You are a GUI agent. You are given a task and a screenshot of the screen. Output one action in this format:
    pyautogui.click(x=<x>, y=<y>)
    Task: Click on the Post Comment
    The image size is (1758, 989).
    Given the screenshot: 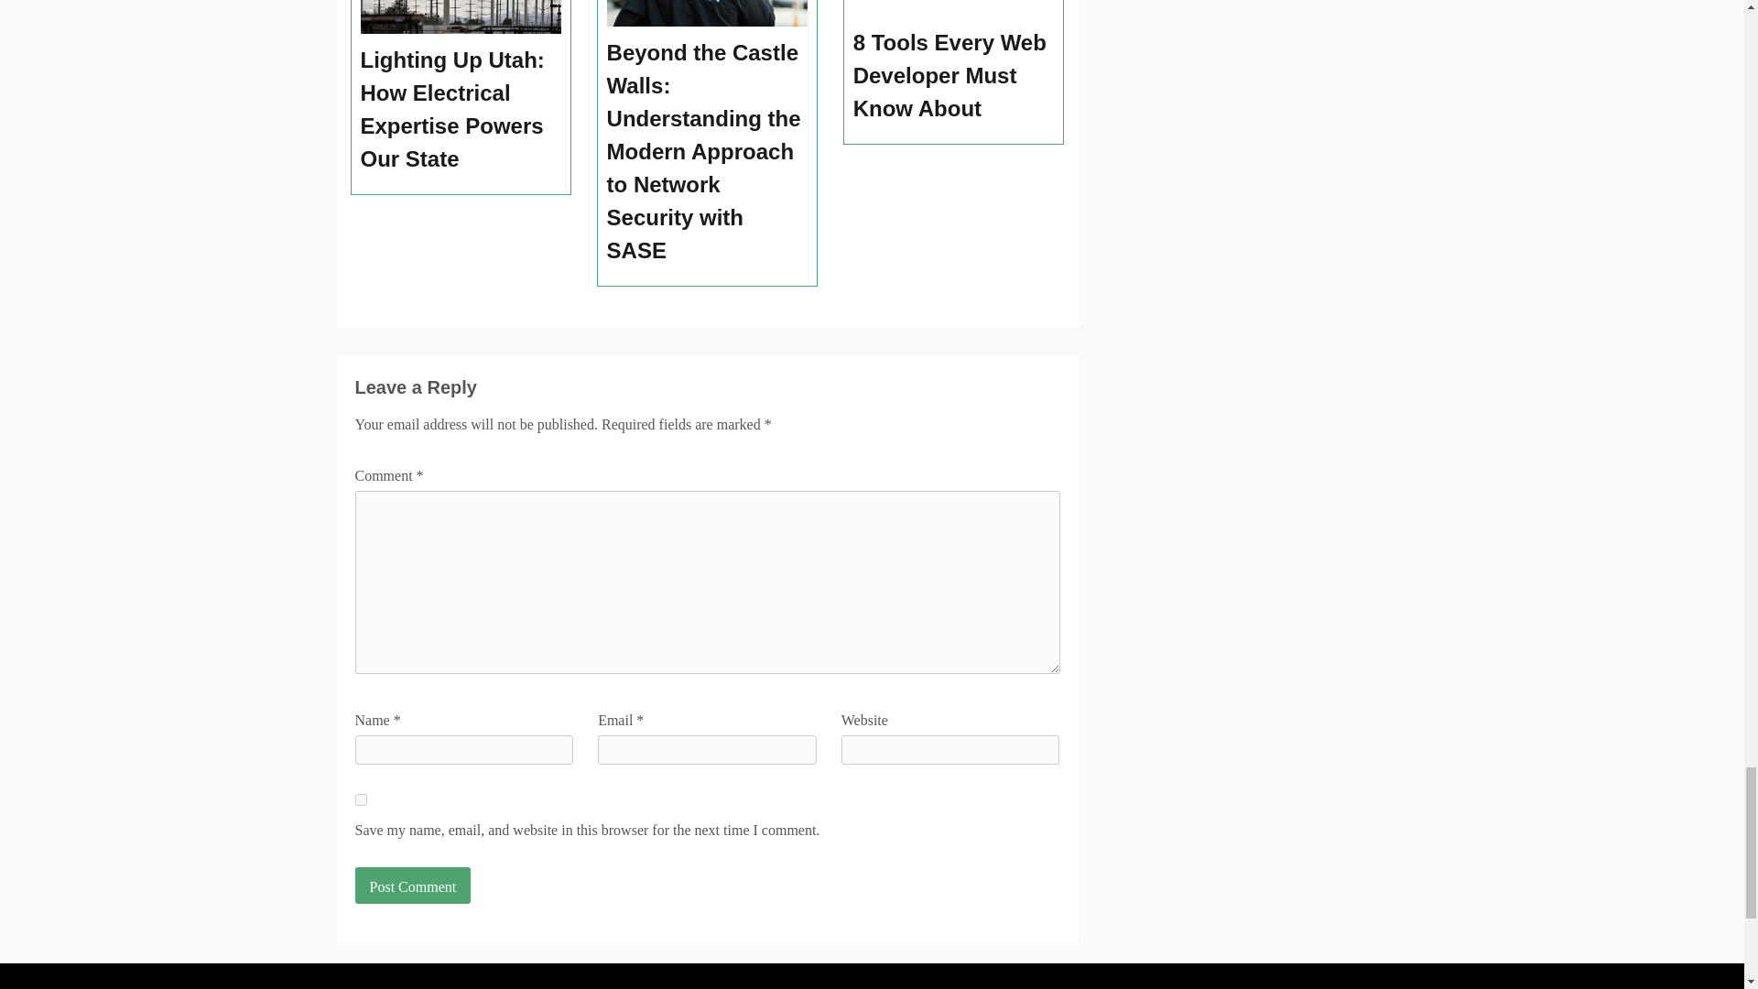 What is the action you would take?
    pyautogui.click(x=412, y=886)
    